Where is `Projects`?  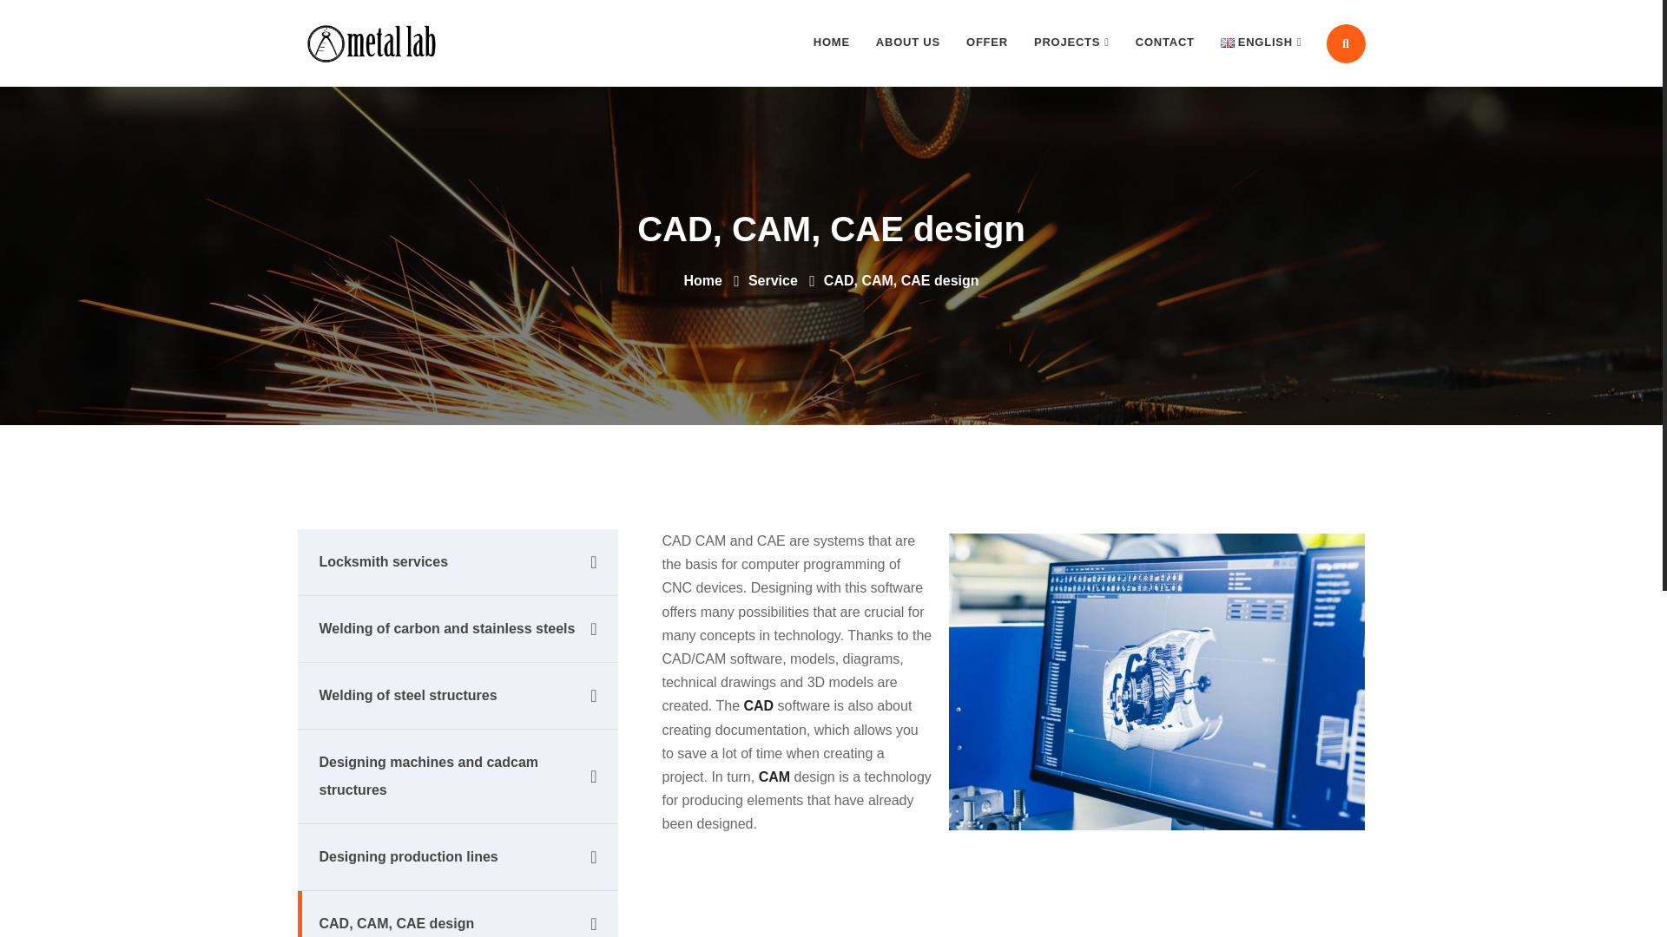
Projects is located at coordinates (1071, 43).